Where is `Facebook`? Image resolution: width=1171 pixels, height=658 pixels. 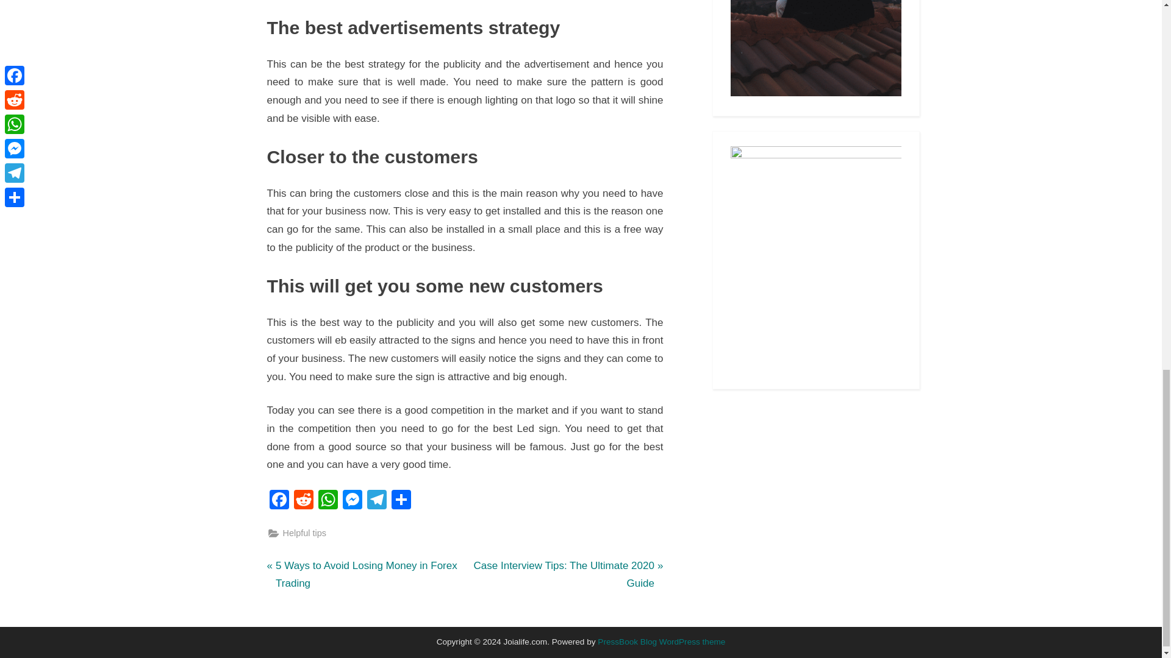
Facebook is located at coordinates (353, 501).